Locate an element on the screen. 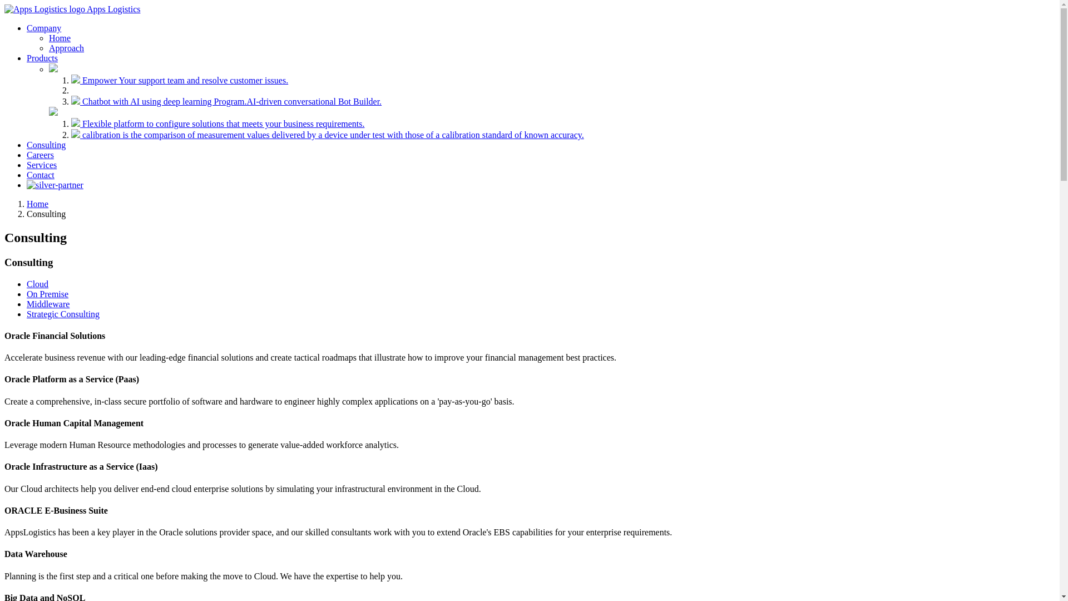 The height and width of the screenshot is (601, 1068). Middleware is located at coordinates (48, 304).